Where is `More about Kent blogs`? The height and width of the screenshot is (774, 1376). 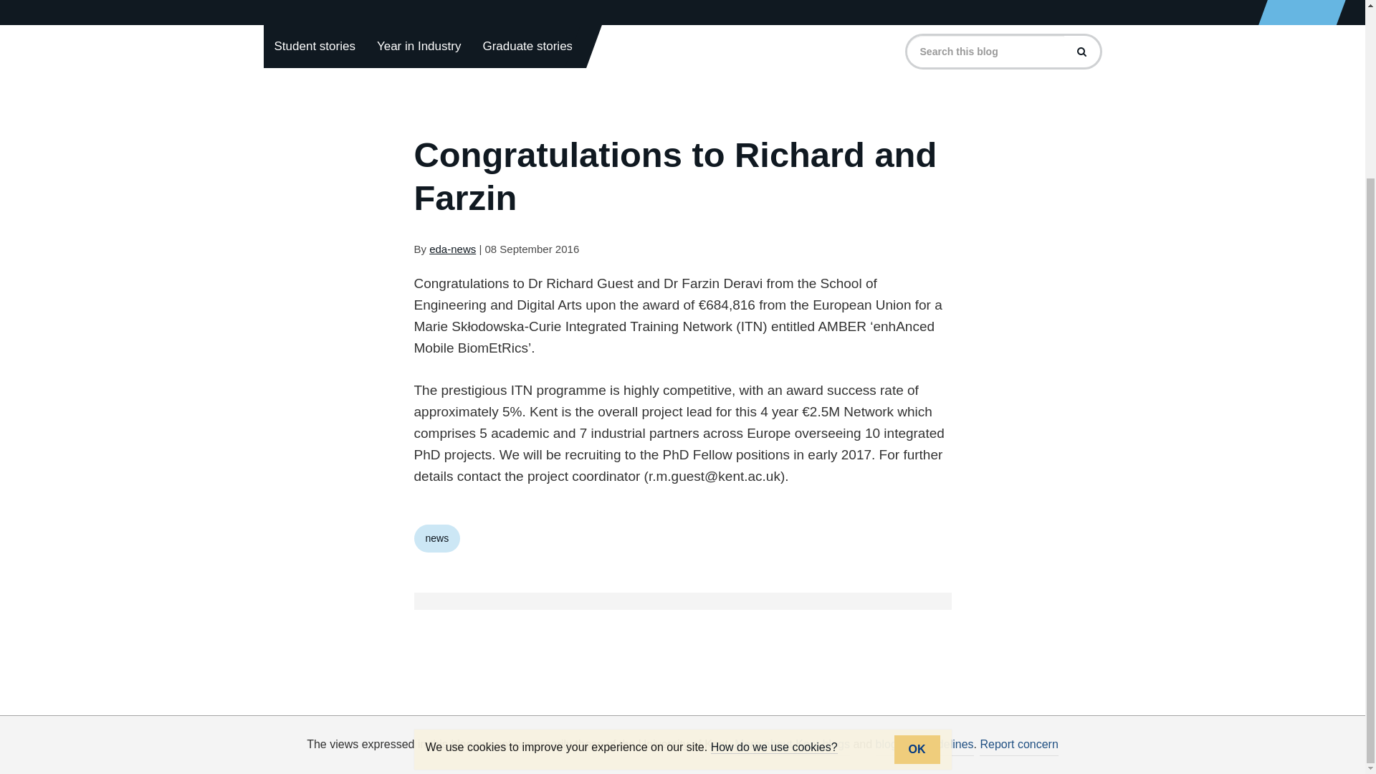 More about Kent blogs is located at coordinates (793, 745).